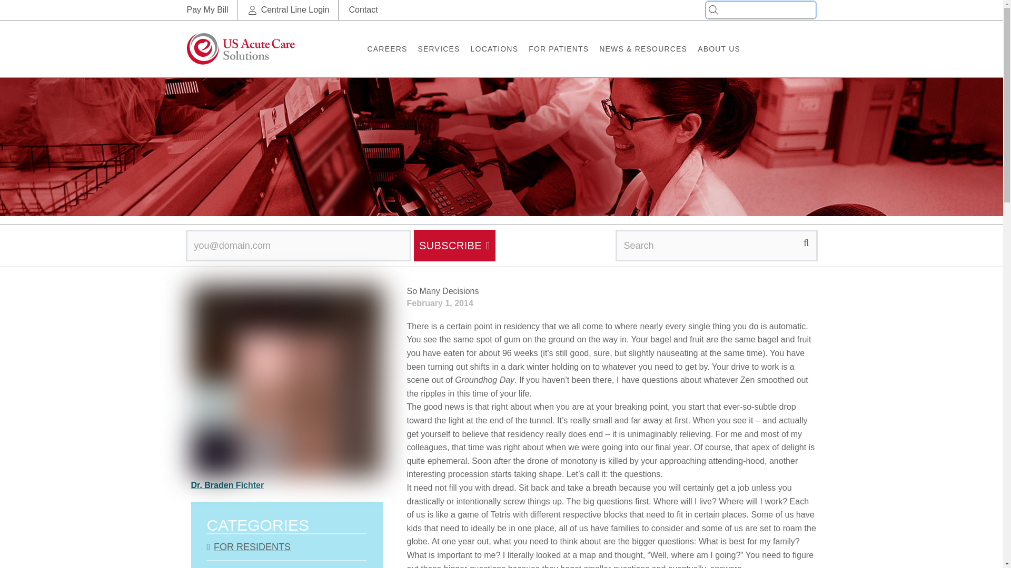 The height and width of the screenshot is (568, 1011). Describe the element at coordinates (363, 9) in the screenshot. I see `Contact` at that location.